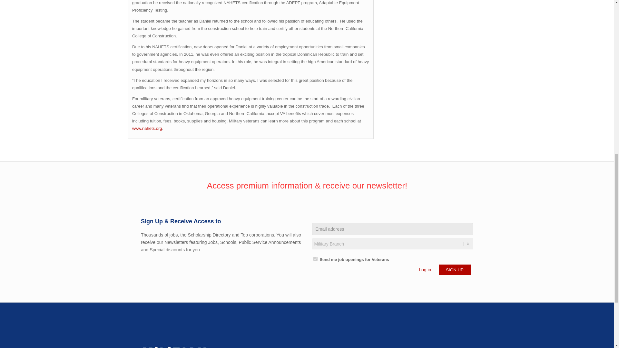  I want to click on on, so click(315, 259).